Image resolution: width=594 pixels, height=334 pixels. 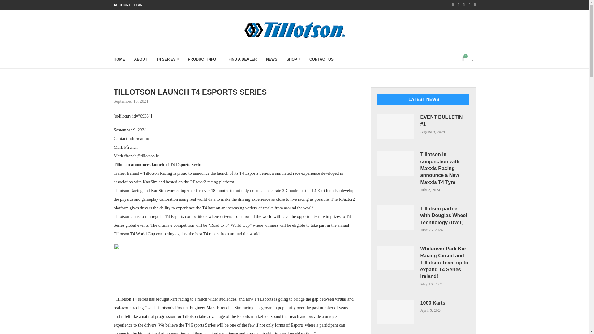 What do you see at coordinates (128, 5) in the screenshot?
I see `ACCOUNT LOGIN` at bounding box center [128, 5].